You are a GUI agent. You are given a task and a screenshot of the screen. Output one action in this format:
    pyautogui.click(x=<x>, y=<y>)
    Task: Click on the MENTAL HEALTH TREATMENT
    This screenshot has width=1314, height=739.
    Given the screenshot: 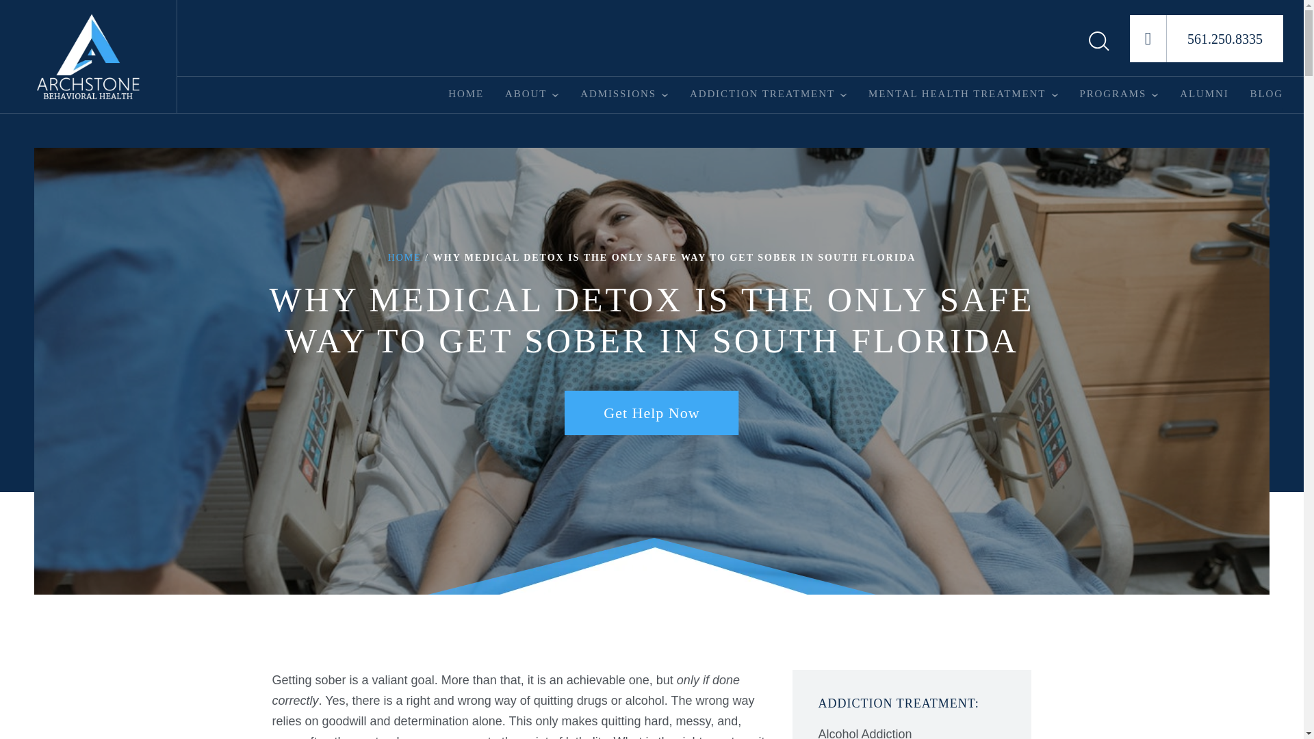 What is the action you would take?
    pyautogui.click(x=957, y=94)
    